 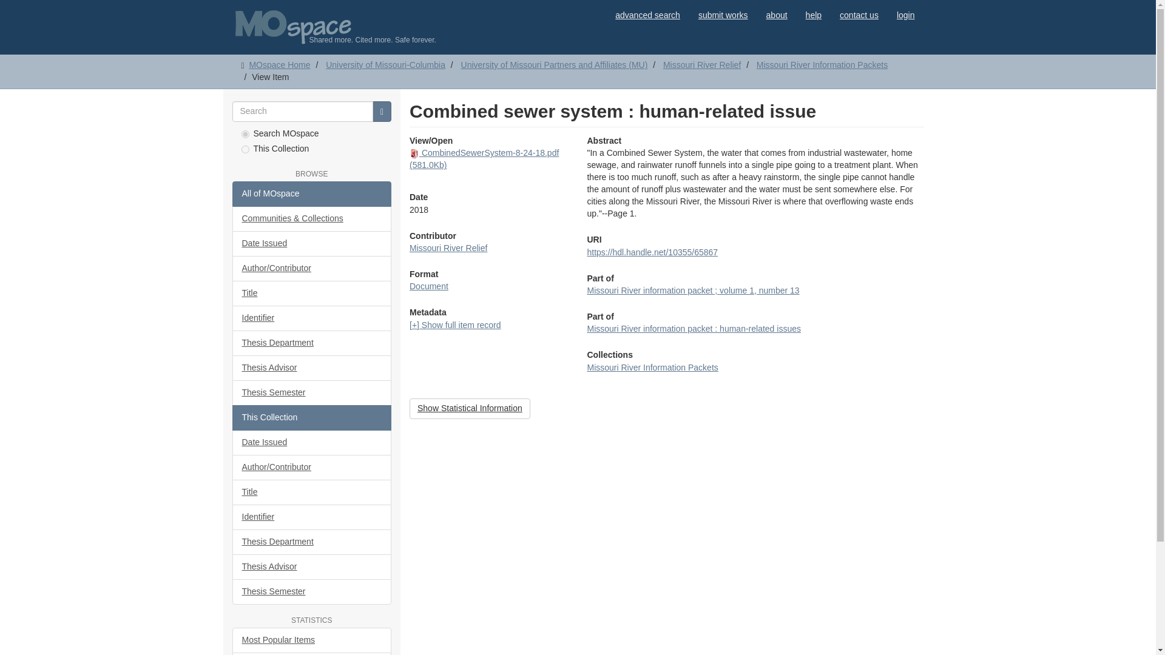 What do you see at coordinates (312, 393) in the screenshot?
I see `Thesis Semester` at bounding box center [312, 393].